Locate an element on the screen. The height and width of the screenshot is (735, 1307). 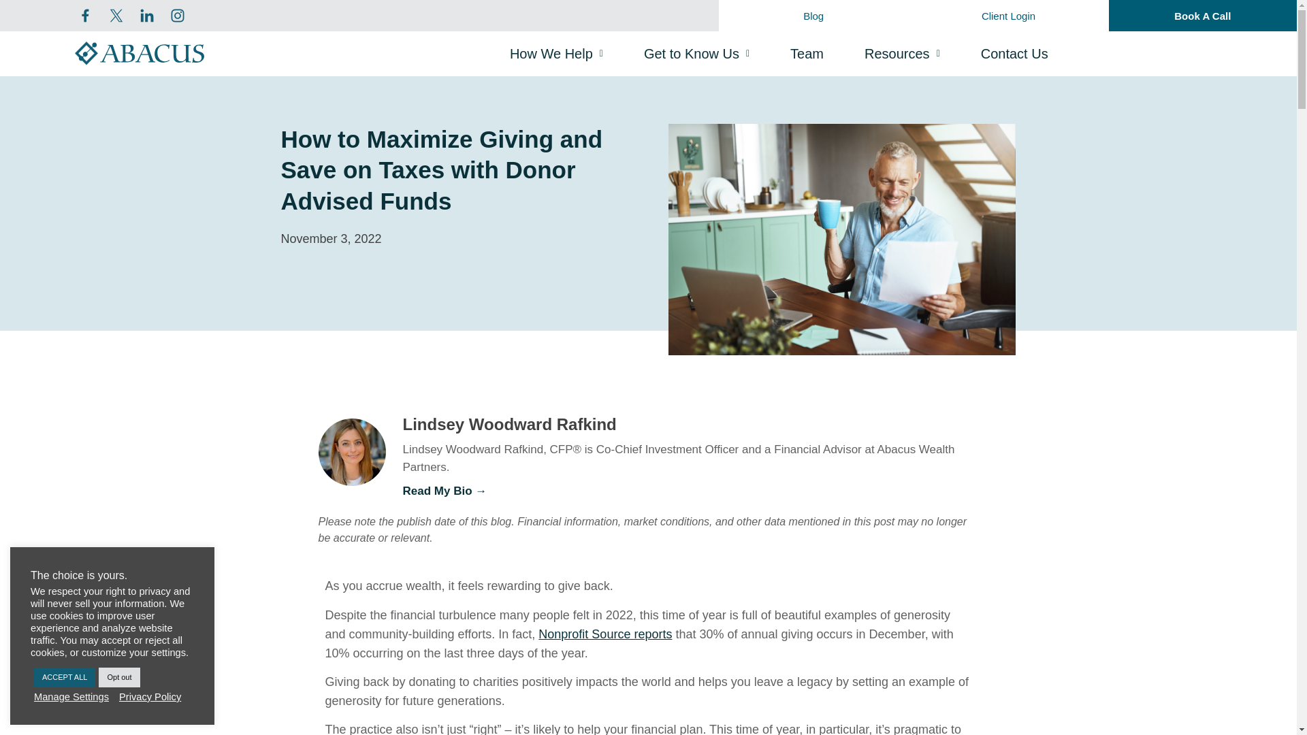
Blog is located at coordinates (813, 16).